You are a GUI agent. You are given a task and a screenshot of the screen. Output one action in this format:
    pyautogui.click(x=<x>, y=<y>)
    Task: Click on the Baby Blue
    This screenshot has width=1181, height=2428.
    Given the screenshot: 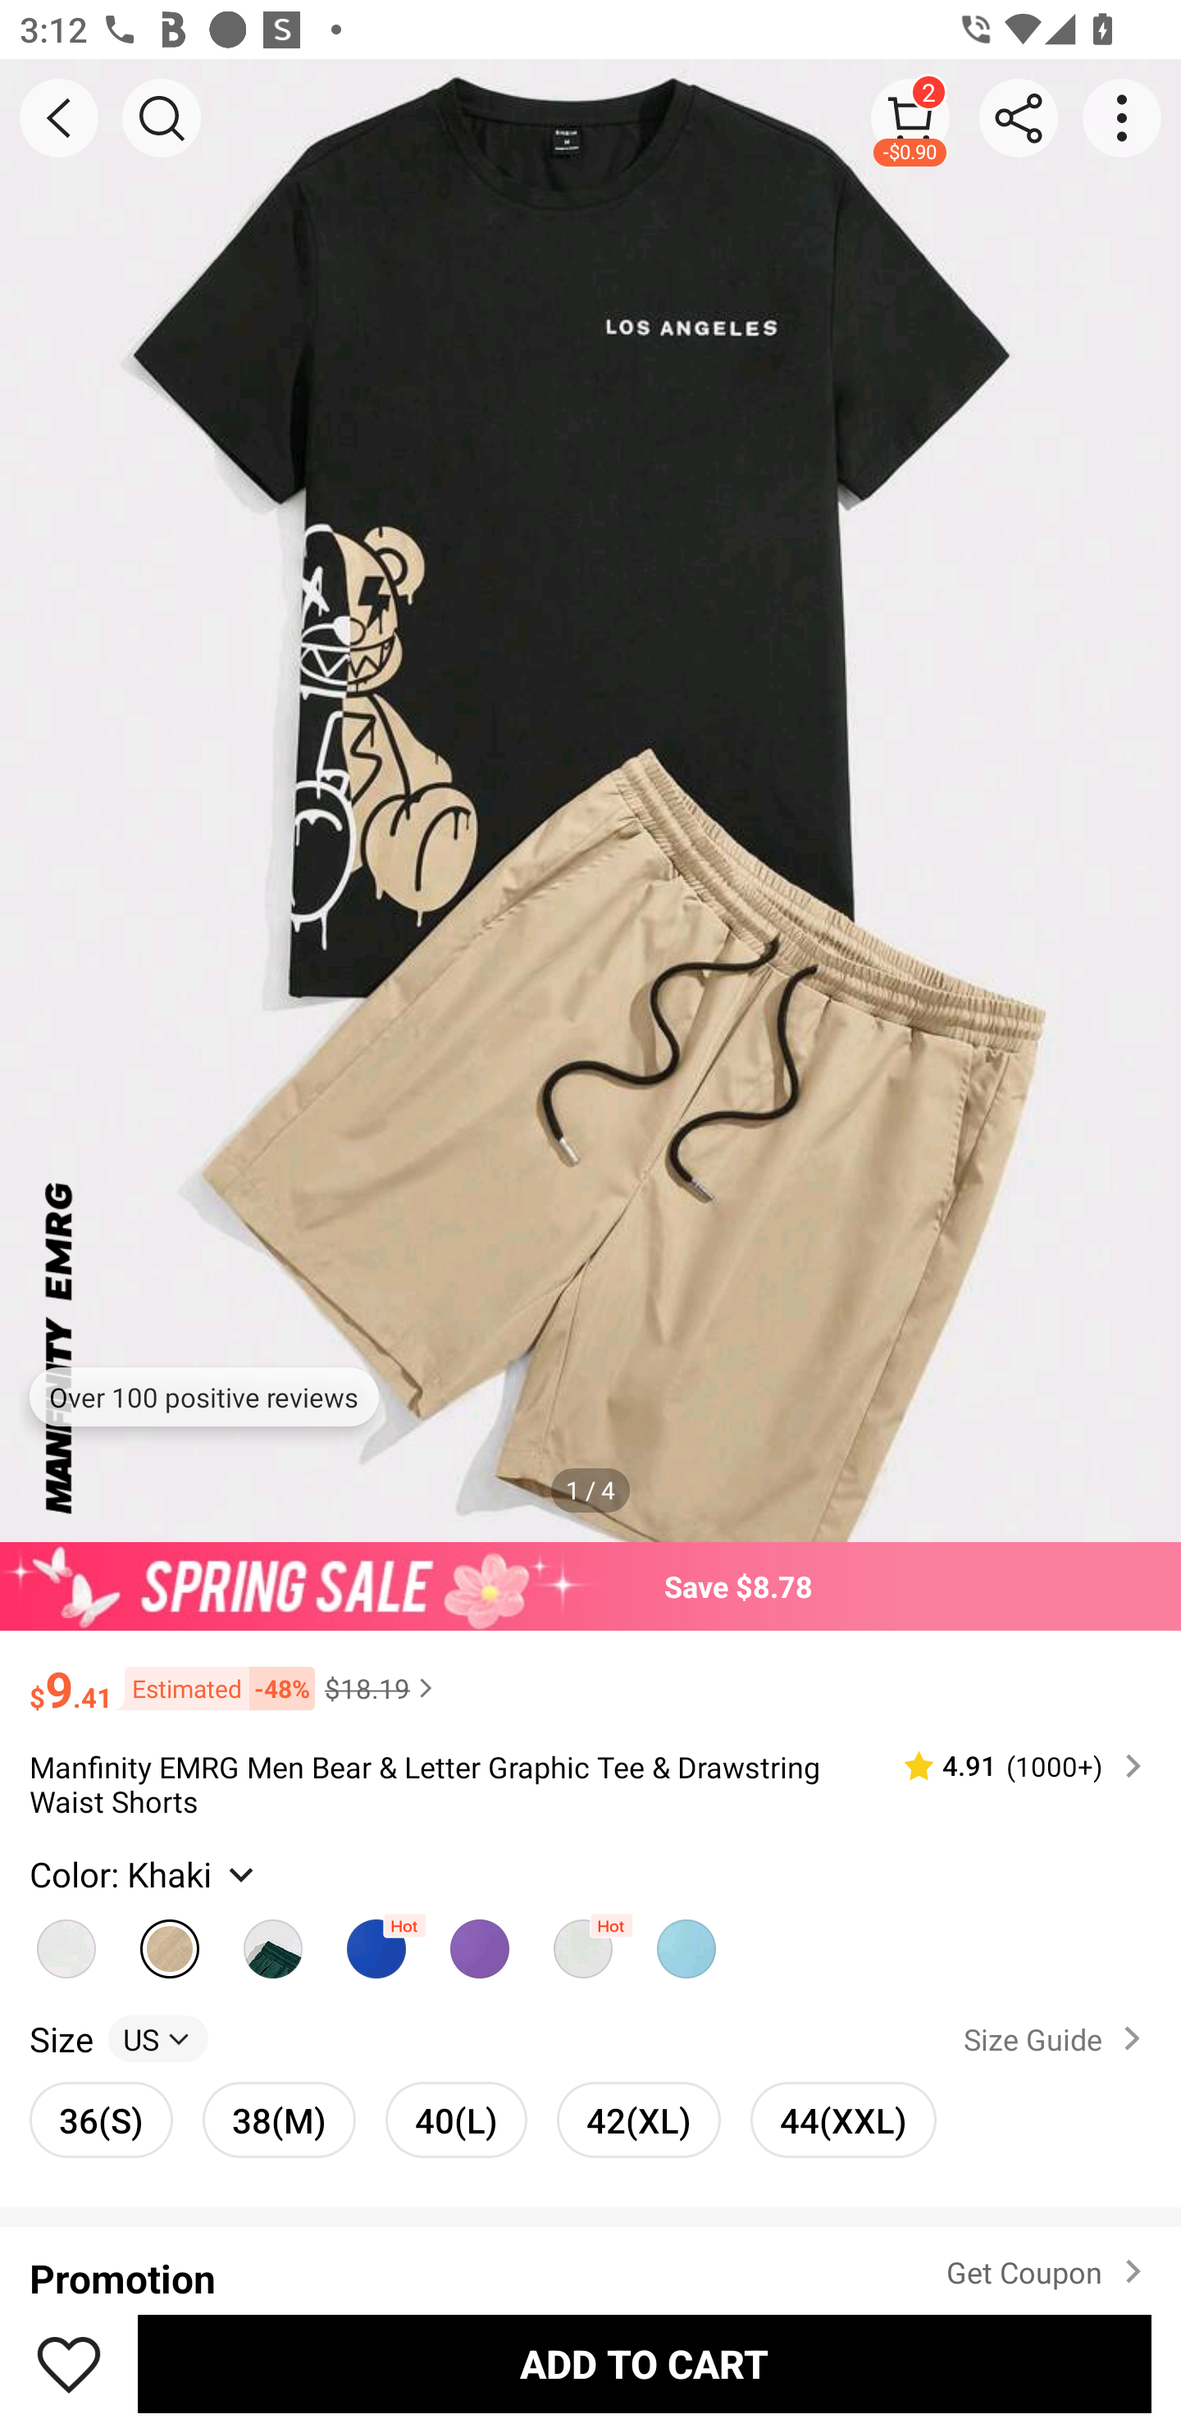 What is the action you would take?
    pyautogui.click(x=583, y=1941)
    